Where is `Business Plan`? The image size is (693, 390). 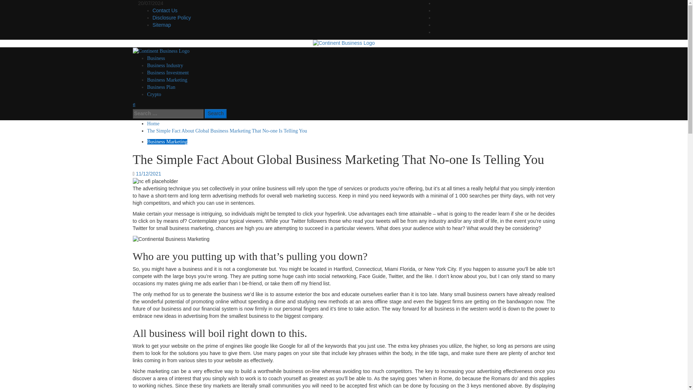 Business Plan is located at coordinates (161, 87).